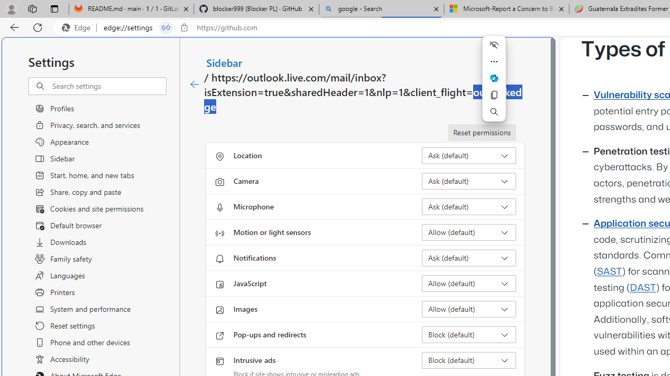 This screenshot has width=670, height=376. I want to click on Sidebar, so click(225, 62).